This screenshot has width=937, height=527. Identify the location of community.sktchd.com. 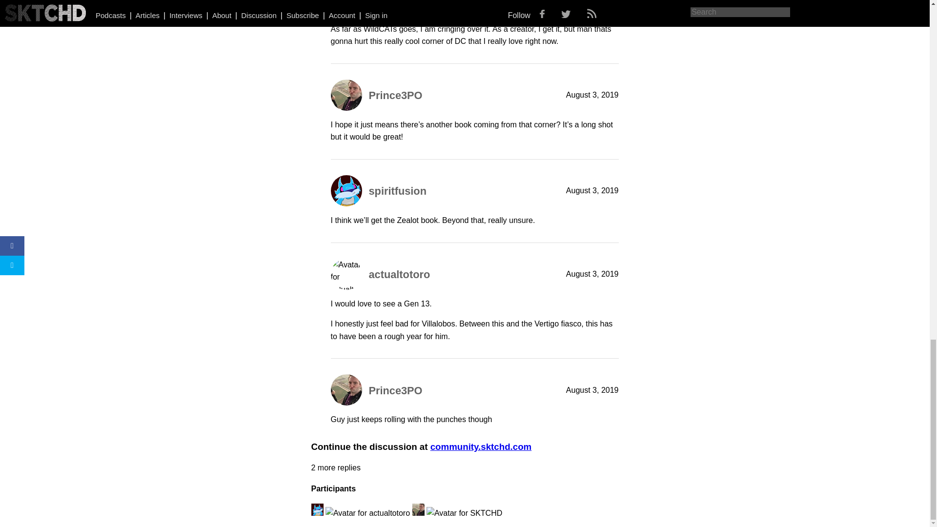
(481, 446).